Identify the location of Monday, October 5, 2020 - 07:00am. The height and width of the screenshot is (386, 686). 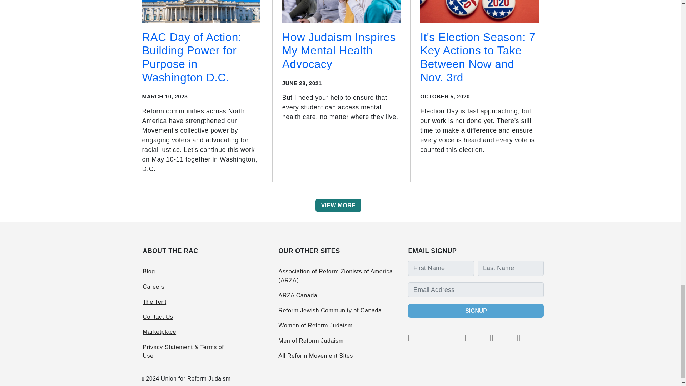
(445, 96).